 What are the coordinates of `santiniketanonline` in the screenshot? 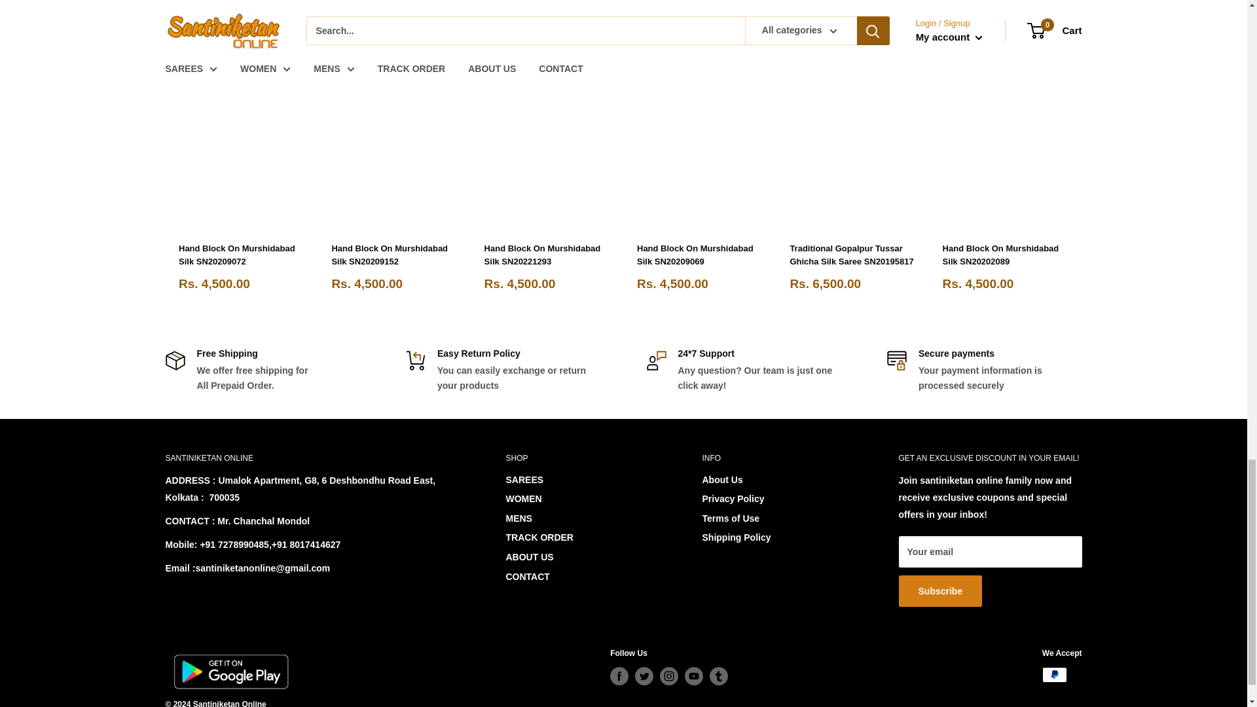 It's located at (230, 672).